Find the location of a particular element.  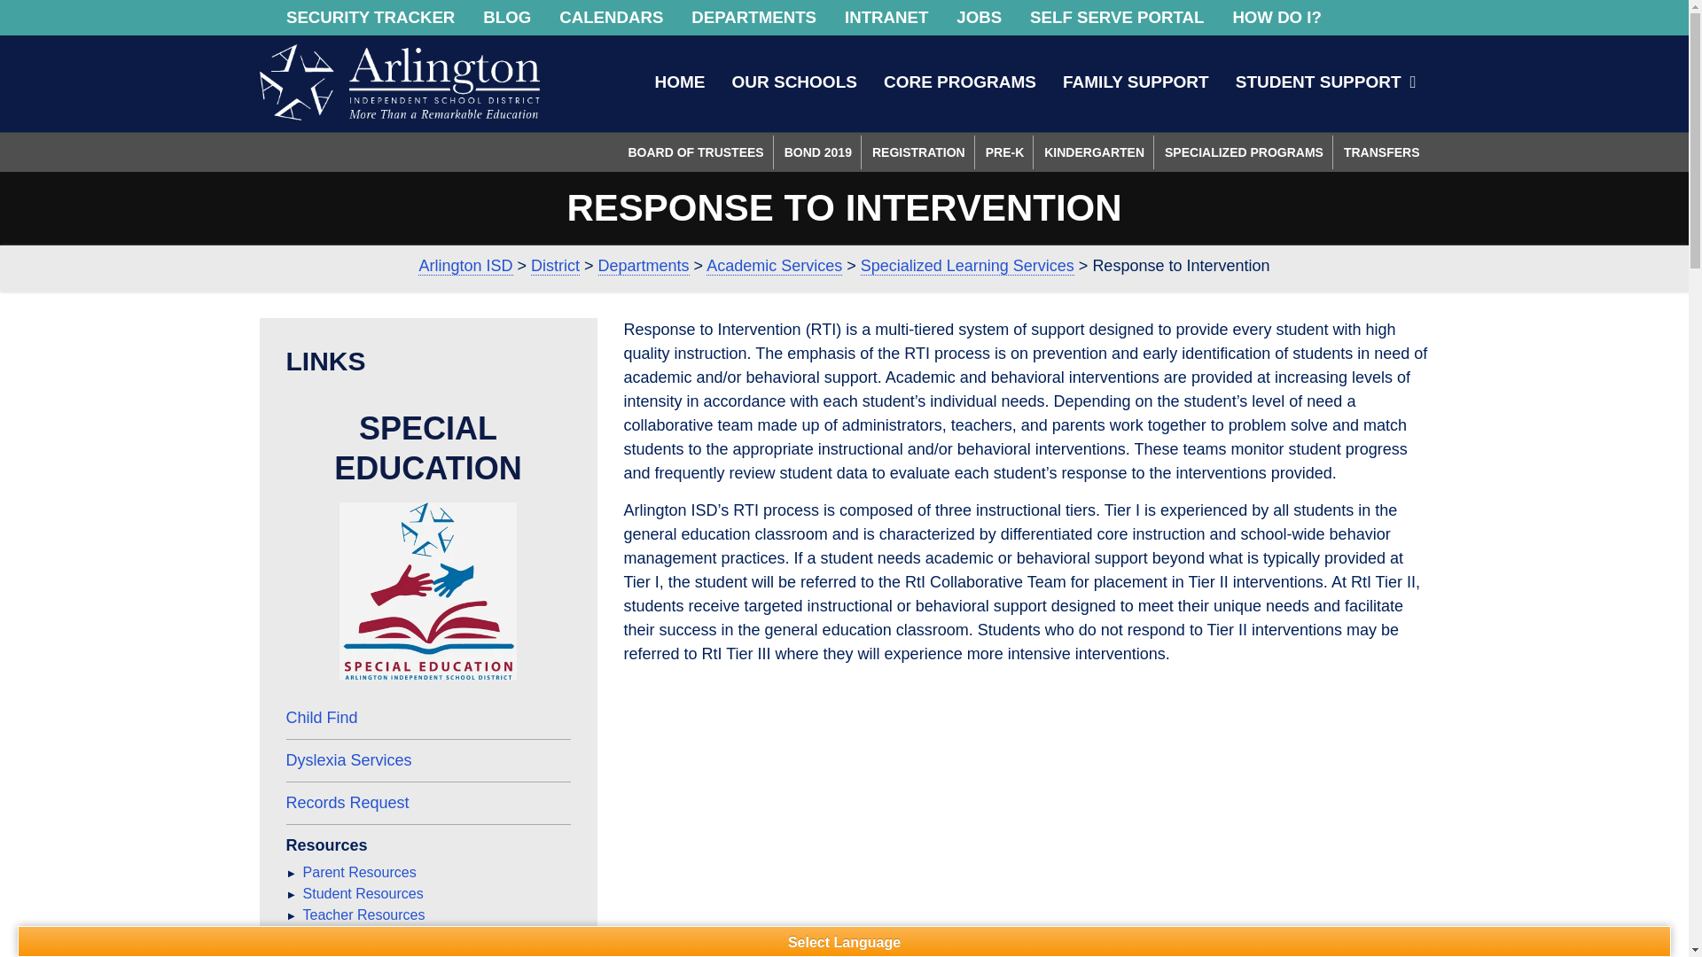

Go to Specialized Learning Services. is located at coordinates (967, 266).